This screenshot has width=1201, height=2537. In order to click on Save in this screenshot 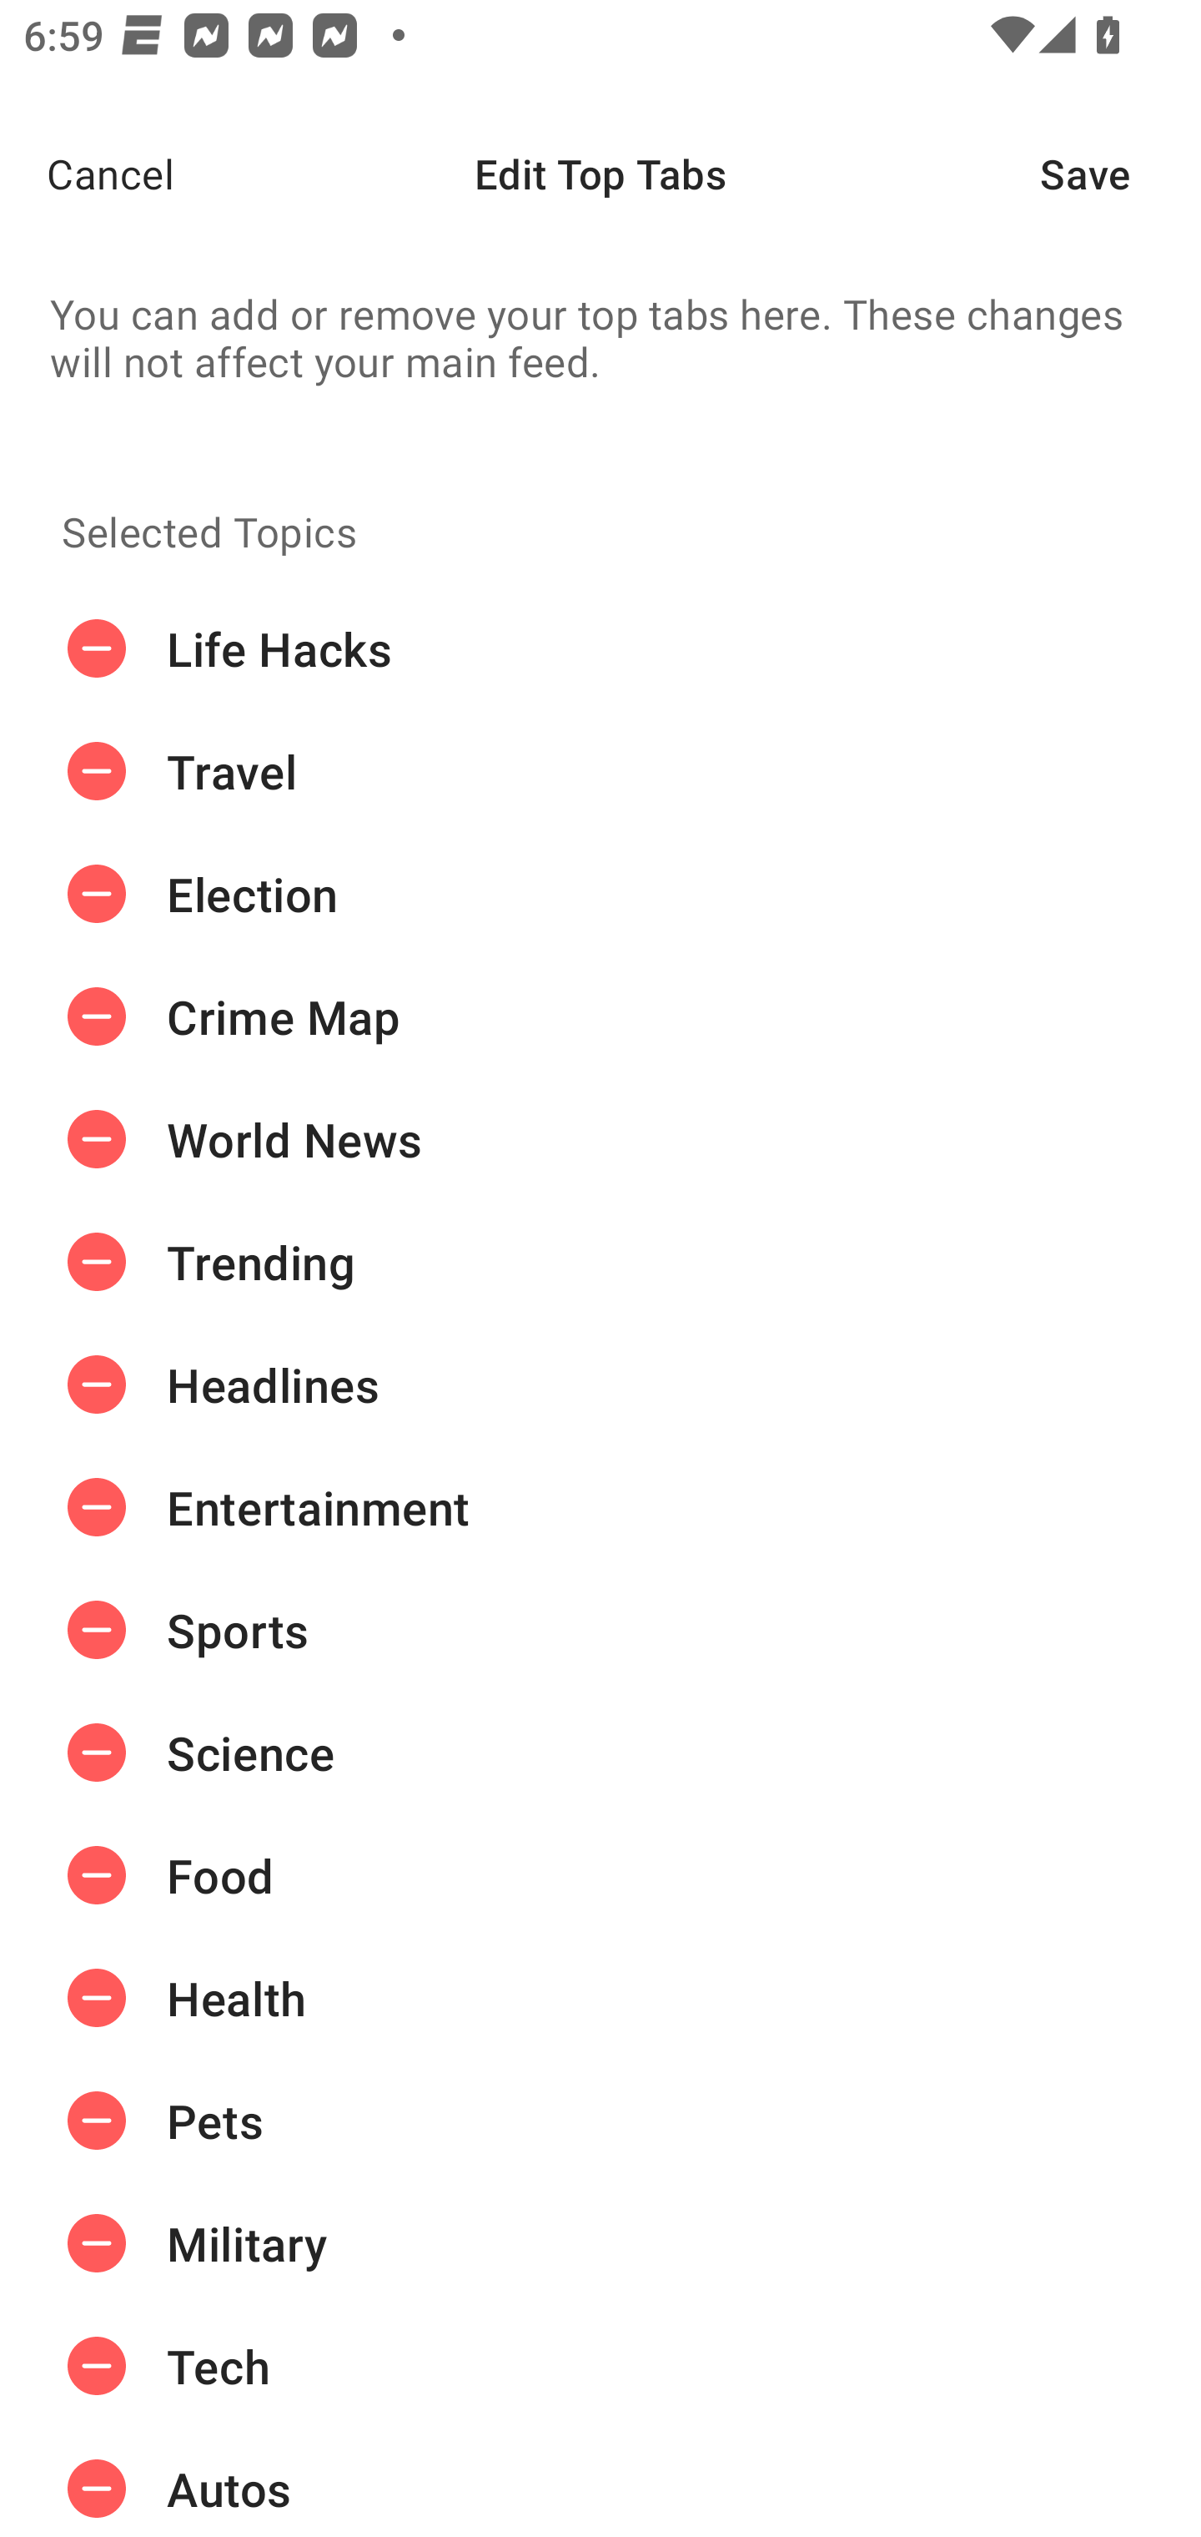, I will do `click(1121, 174)`.